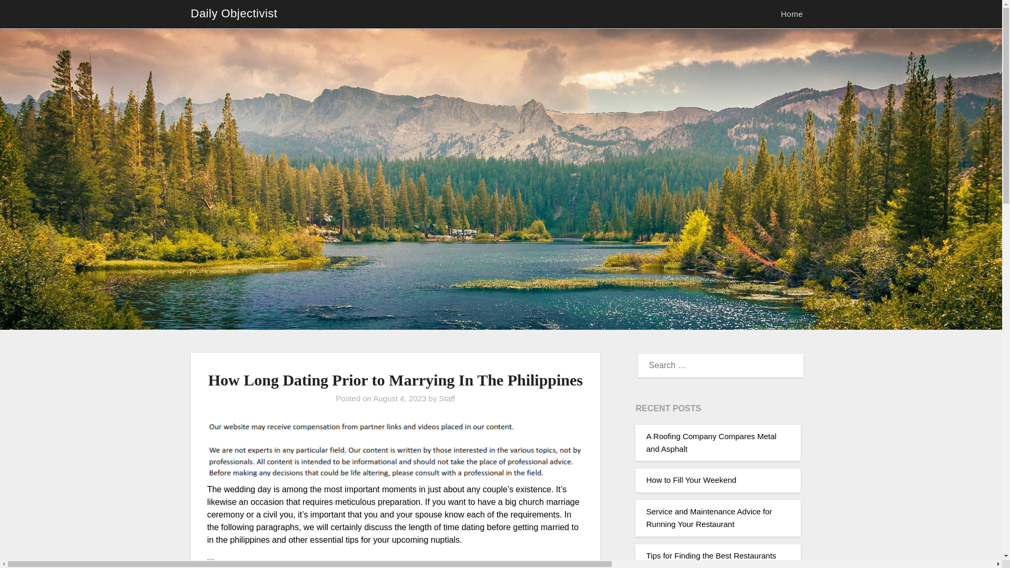 The image size is (1010, 568). Describe the element at coordinates (26, 15) in the screenshot. I see `Search` at that location.